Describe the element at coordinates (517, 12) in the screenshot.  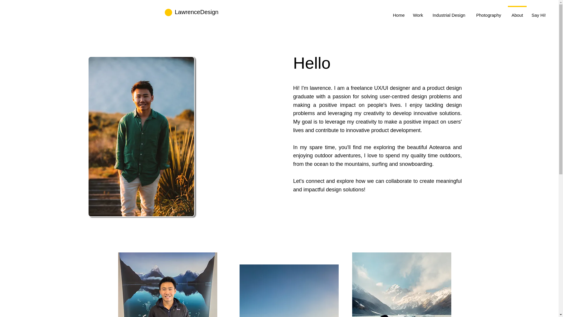
I see `About` at that location.